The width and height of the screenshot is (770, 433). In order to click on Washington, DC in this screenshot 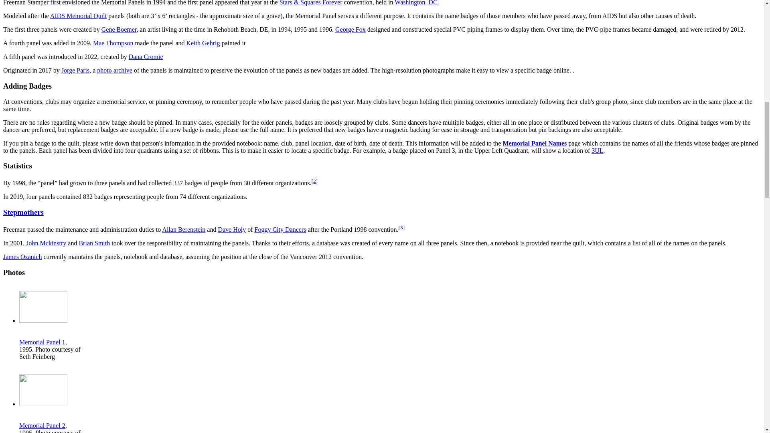, I will do `click(416, 3)`.